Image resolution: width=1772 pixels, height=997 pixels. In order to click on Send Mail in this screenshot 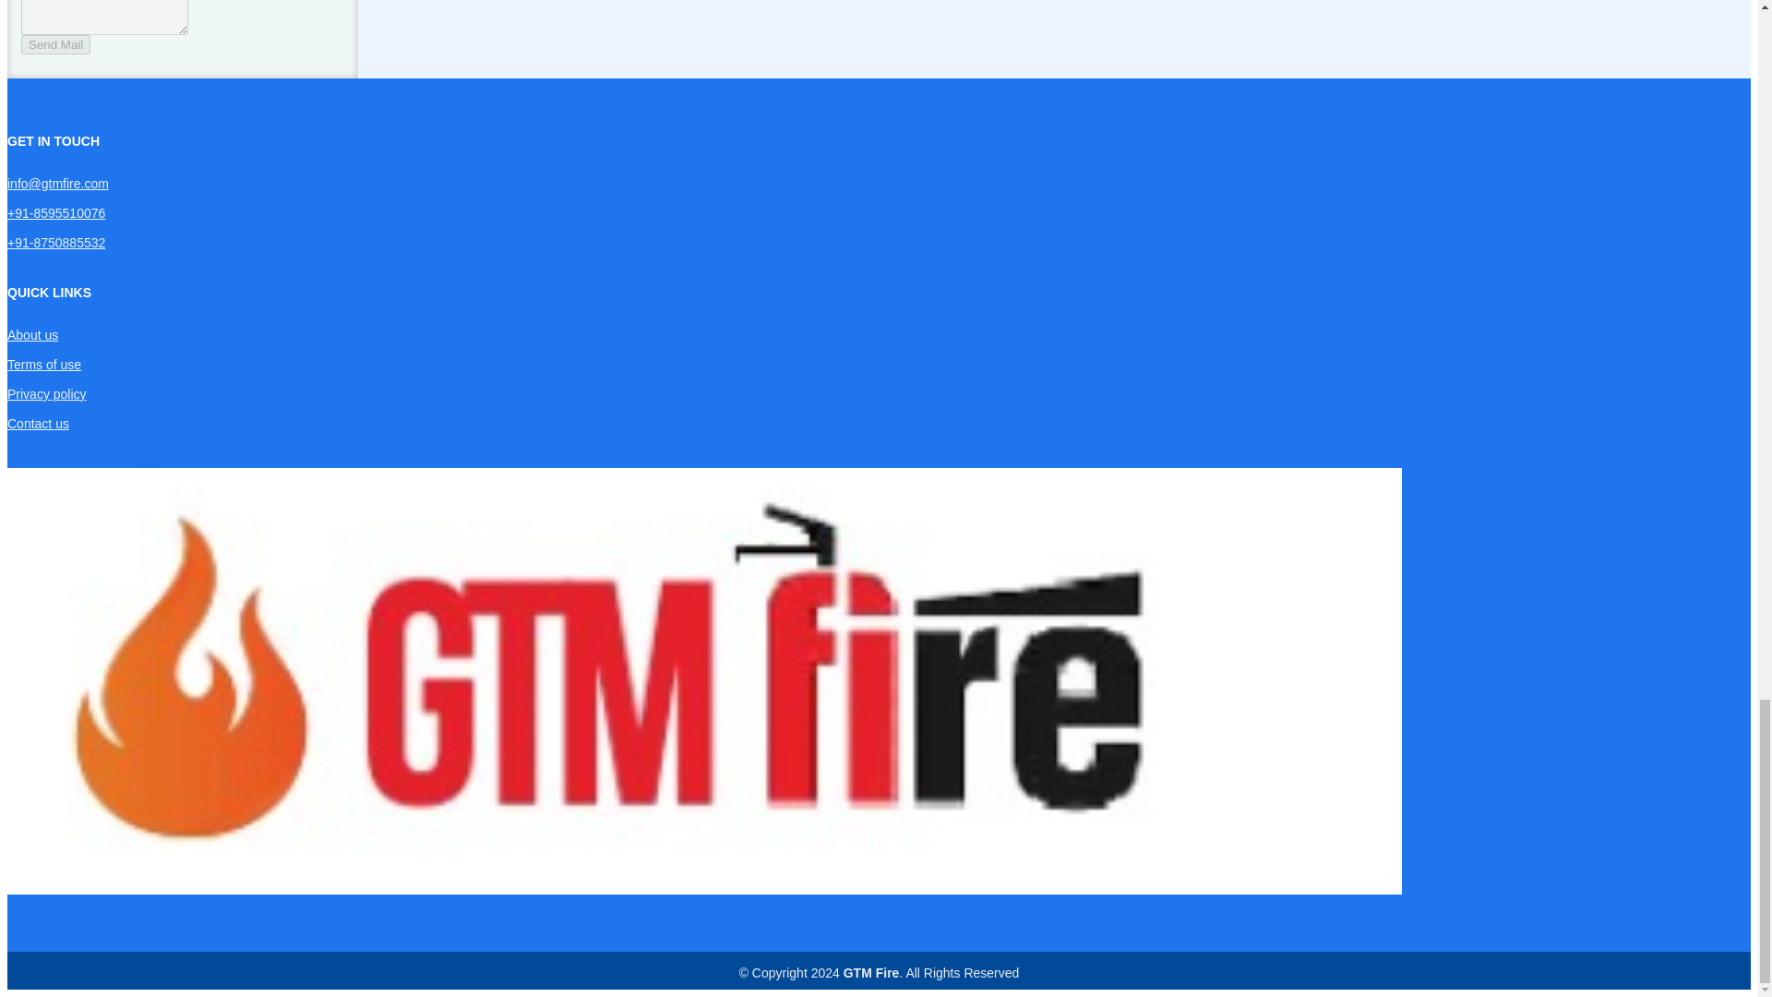, I will do `click(55, 44)`.